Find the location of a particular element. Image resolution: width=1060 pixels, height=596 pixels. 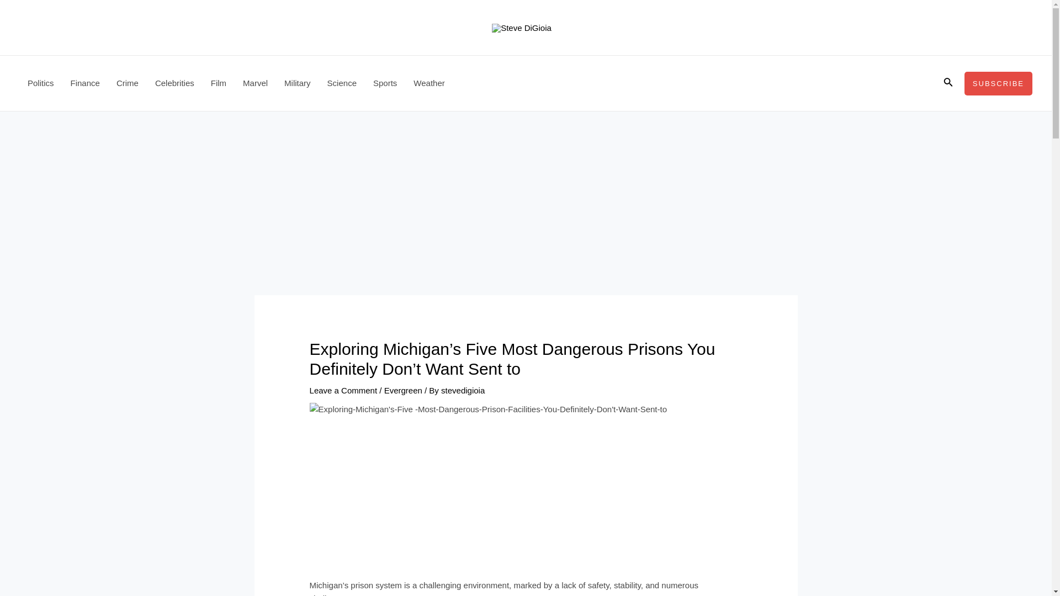

View all posts by stevedigioia is located at coordinates (463, 390).